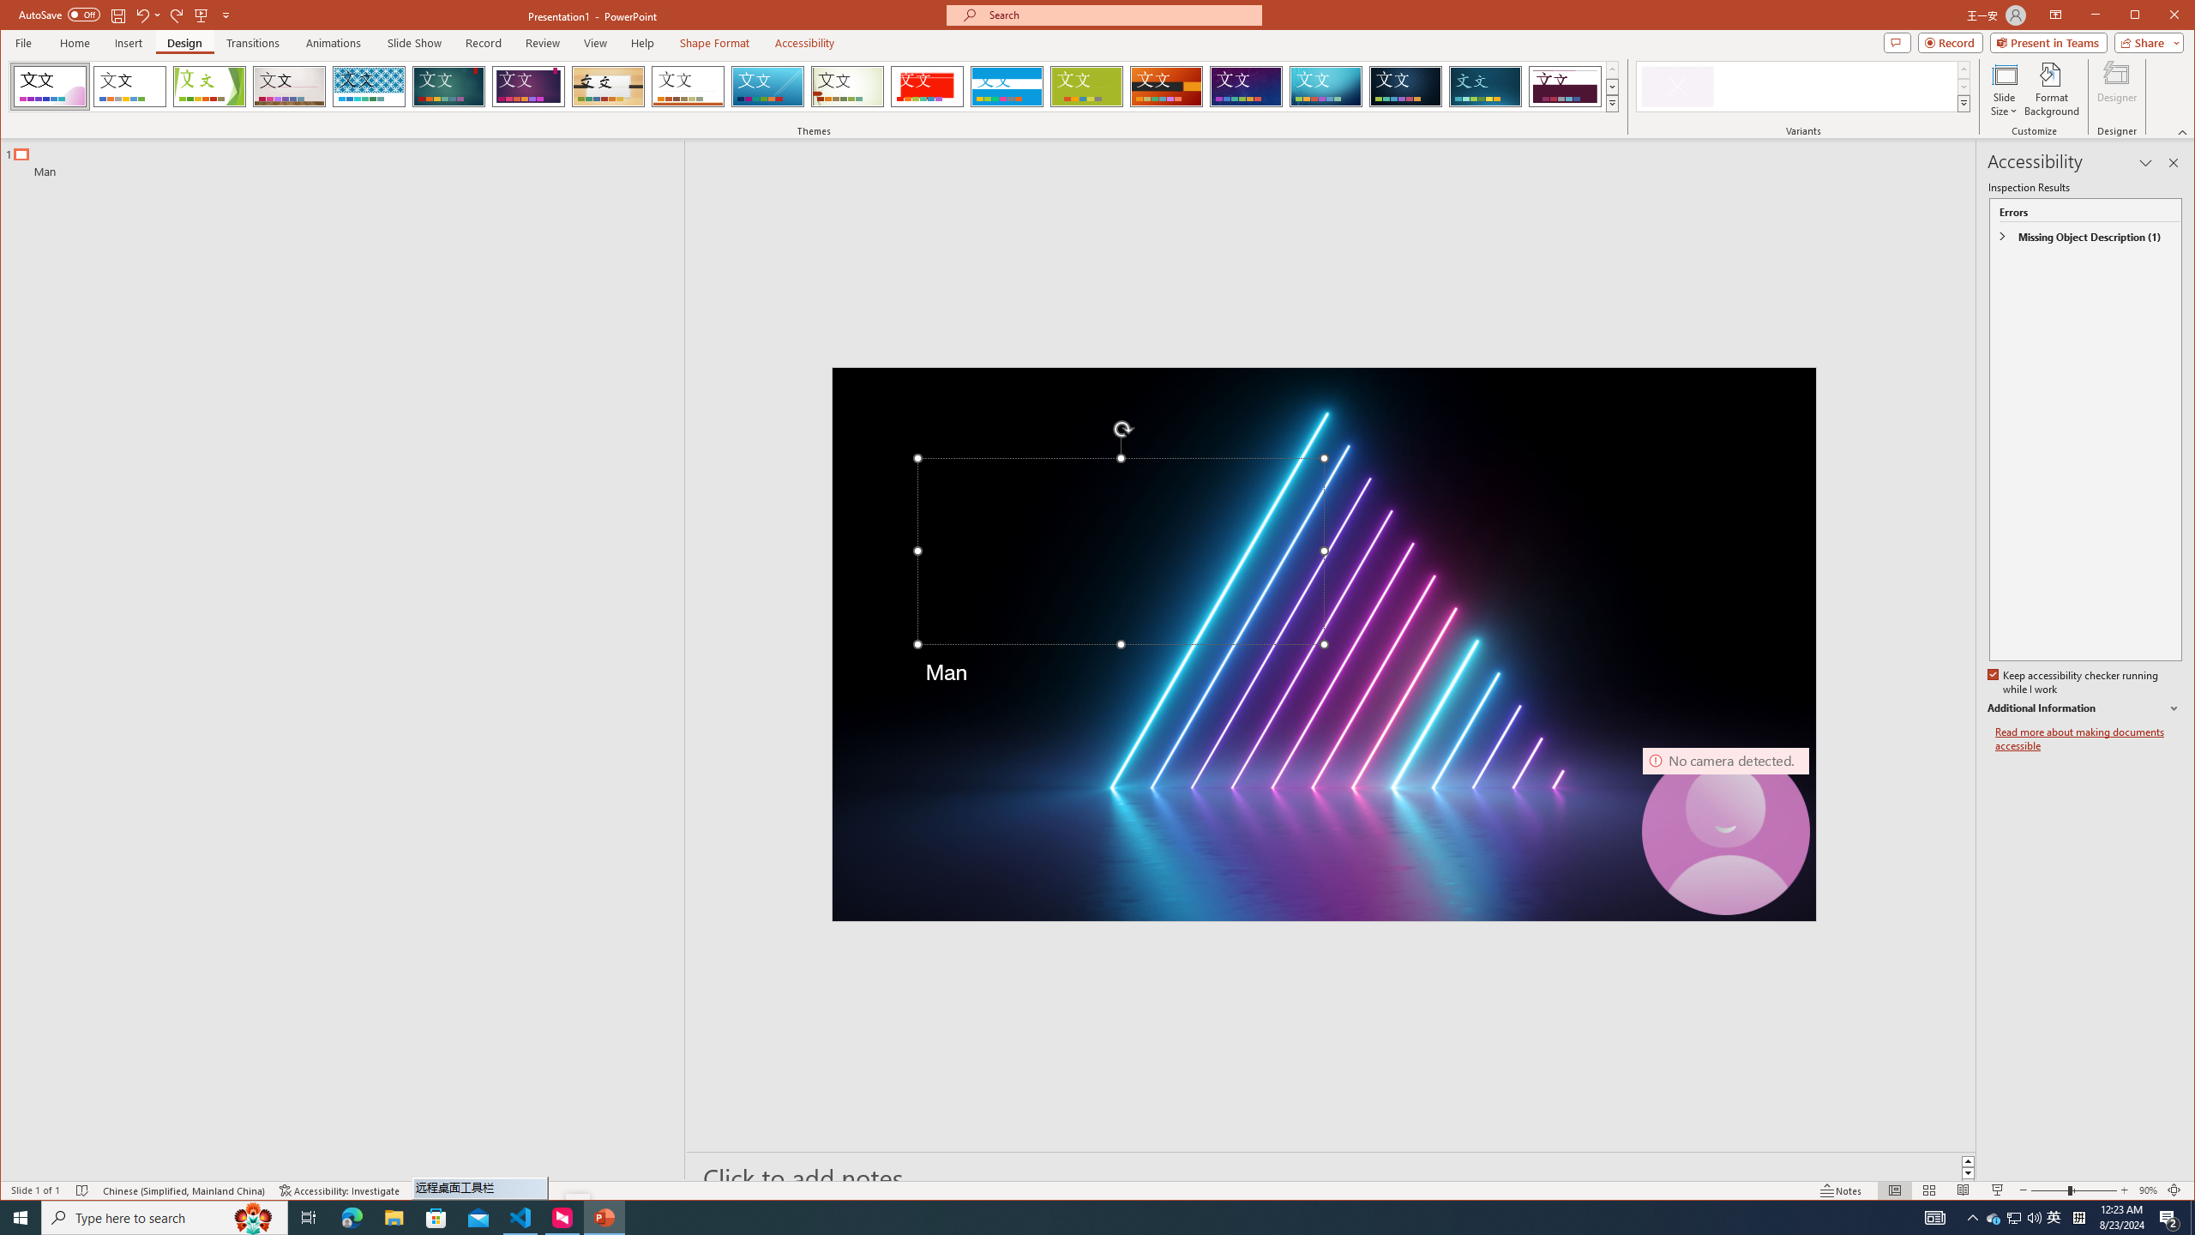  I want to click on Wisp, so click(847, 87).